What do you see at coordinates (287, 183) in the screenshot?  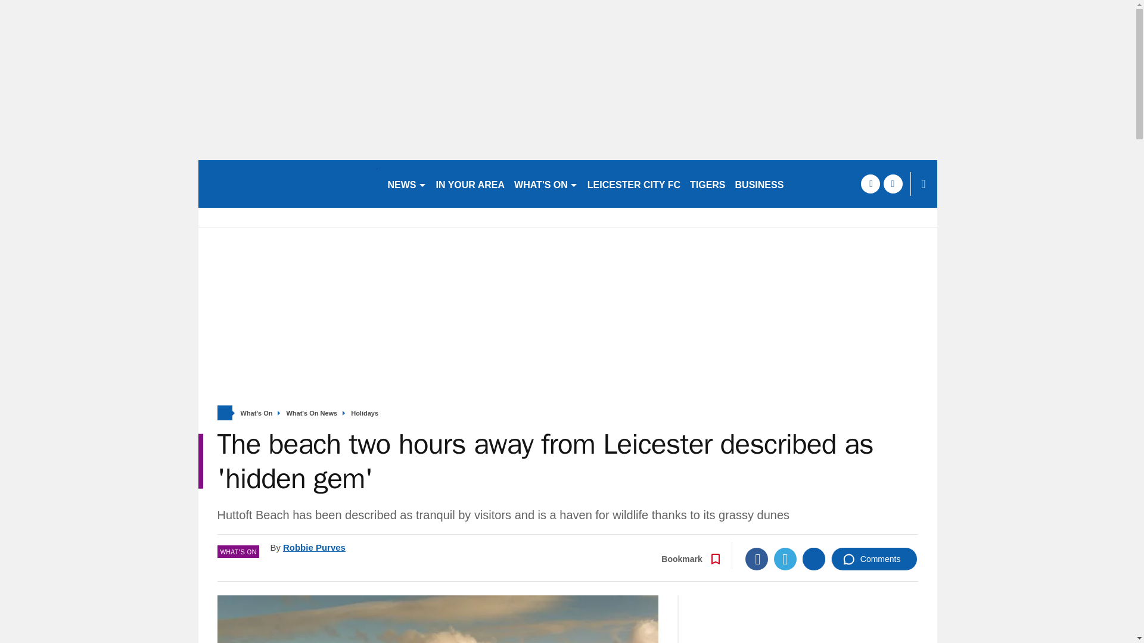 I see `leicestermercury` at bounding box center [287, 183].